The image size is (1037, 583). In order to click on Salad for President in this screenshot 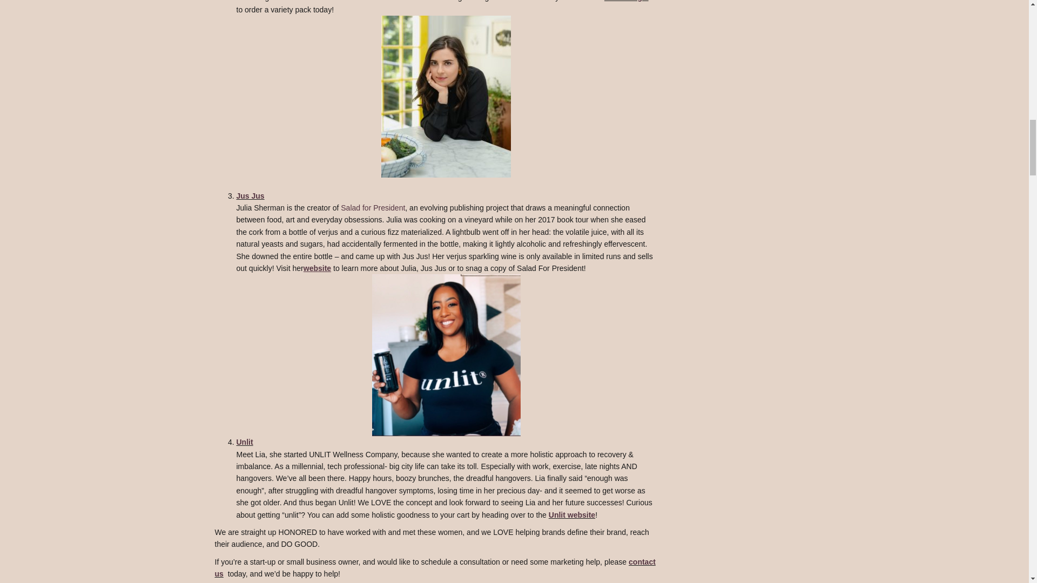, I will do `click(373, 207)`.